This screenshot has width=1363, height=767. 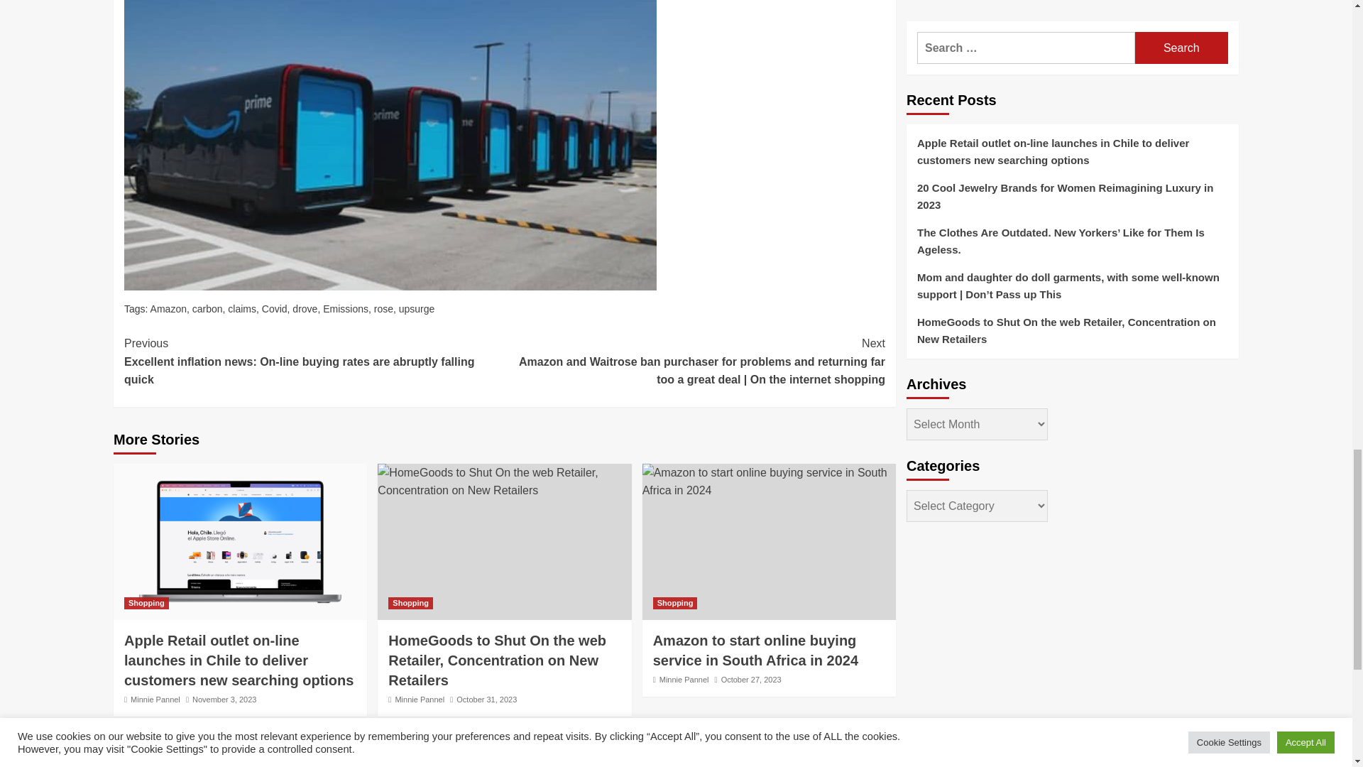 What do you see at coordinates (383, 308) in the screenshot?
I see `rose` at bounding box center [383, 308].